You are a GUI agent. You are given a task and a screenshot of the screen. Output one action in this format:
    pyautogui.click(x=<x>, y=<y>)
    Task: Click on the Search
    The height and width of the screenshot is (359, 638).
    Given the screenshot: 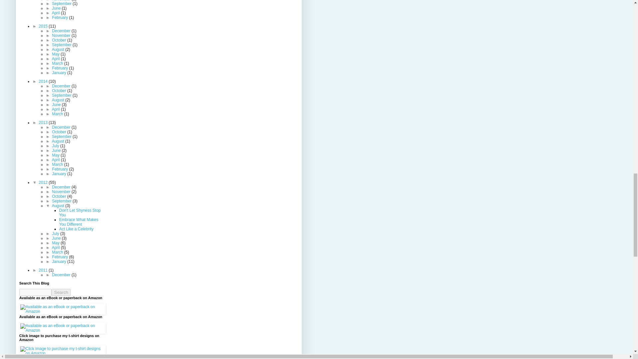 What is the action you would take?
    pyautogui.click(x=61, y=292)
    